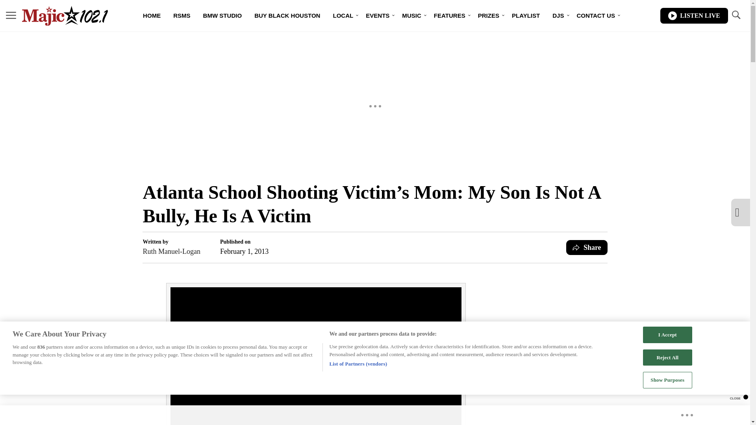  I want to click on EVENTS, so click(377, 16).